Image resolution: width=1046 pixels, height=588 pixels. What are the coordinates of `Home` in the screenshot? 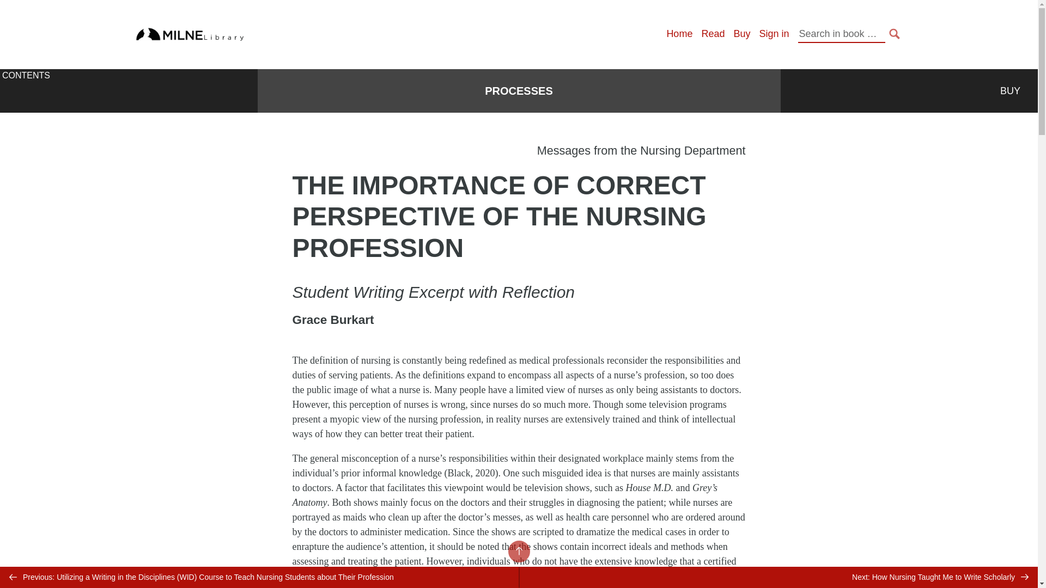 It's located at (679, 34).